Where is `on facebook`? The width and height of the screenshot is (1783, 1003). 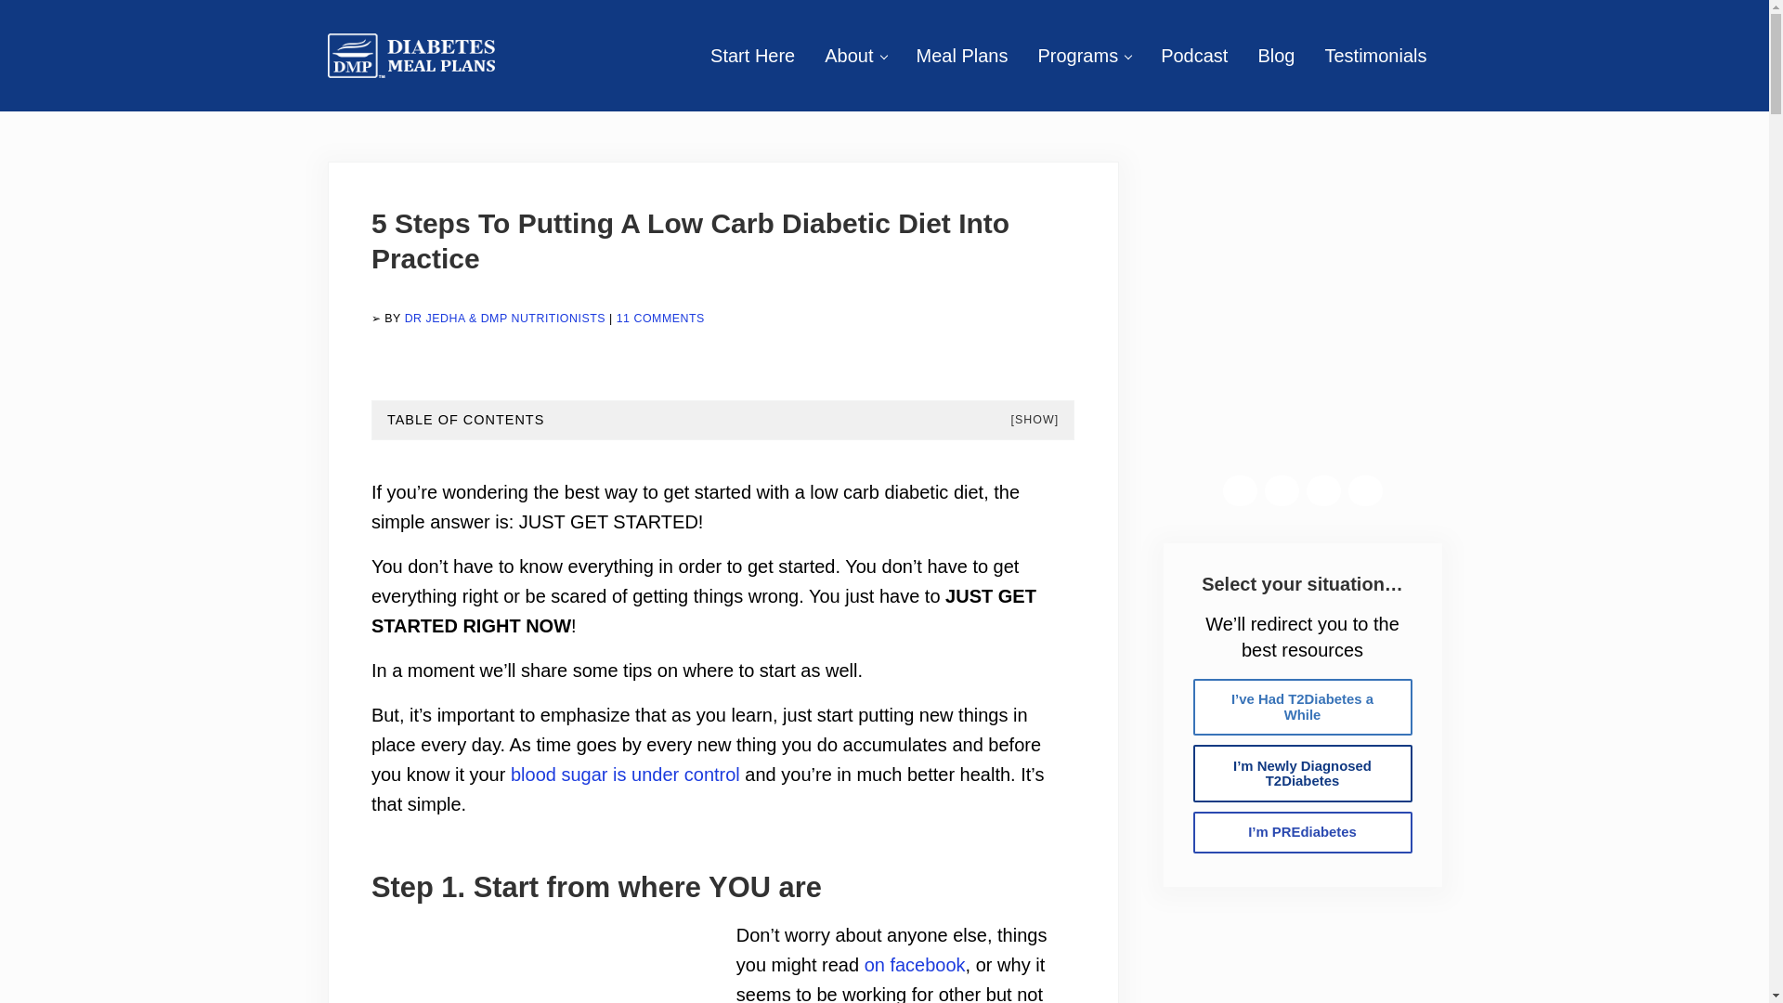
on facebook is located at coordinates (916, 964).